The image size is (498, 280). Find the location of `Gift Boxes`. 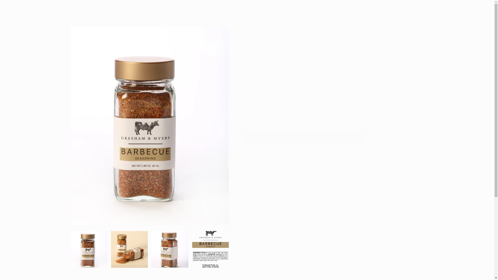

Gift Boxes is located at coordinates (239, 20).